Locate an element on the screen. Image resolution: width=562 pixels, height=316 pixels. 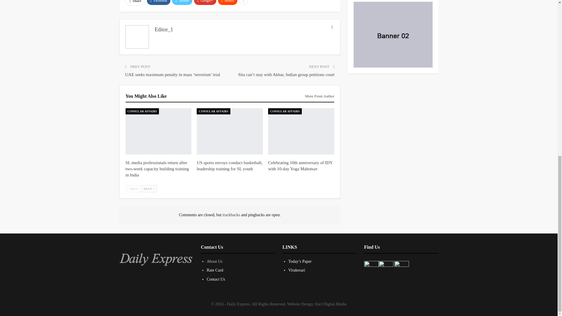
Next is located at coordinates (149, 188).